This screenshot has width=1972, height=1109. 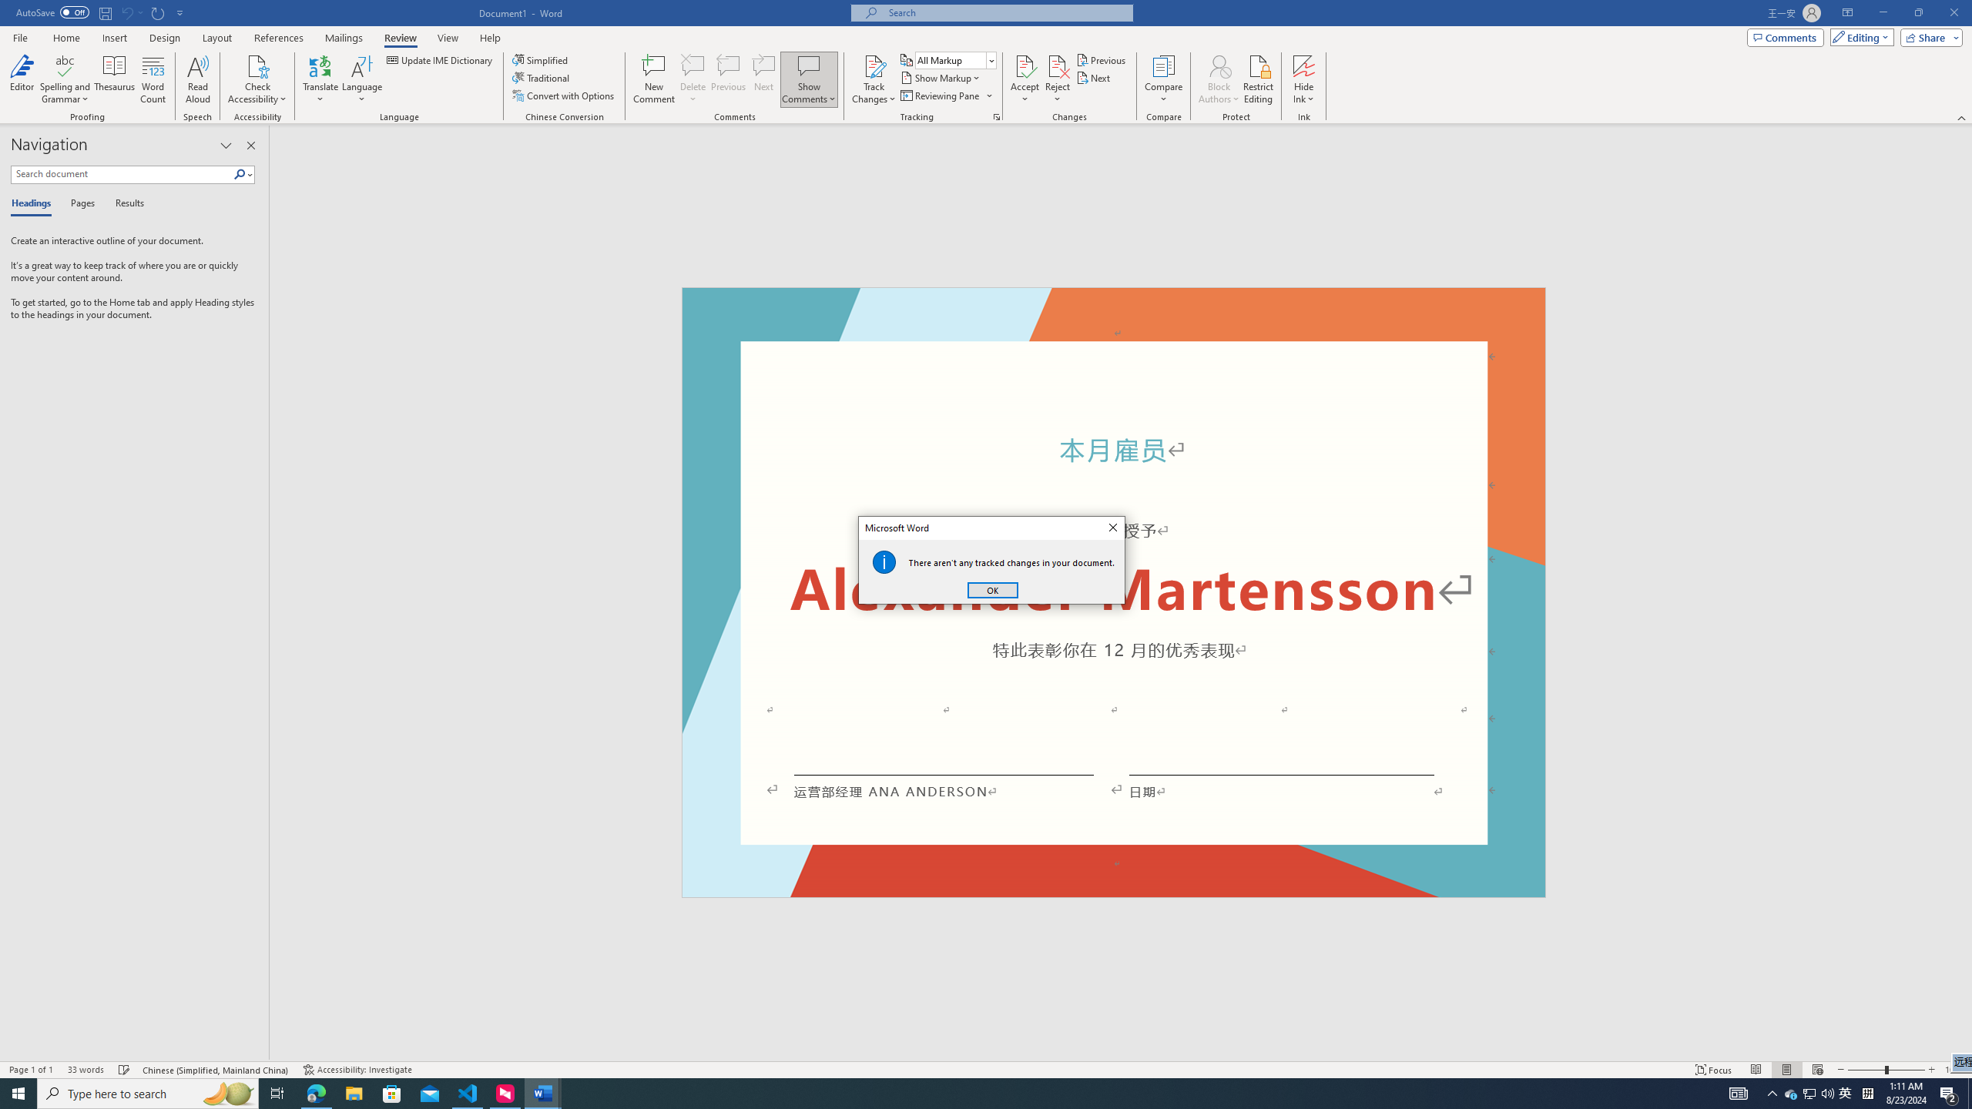 I want to click on Translate, so click(x=320, y=79).